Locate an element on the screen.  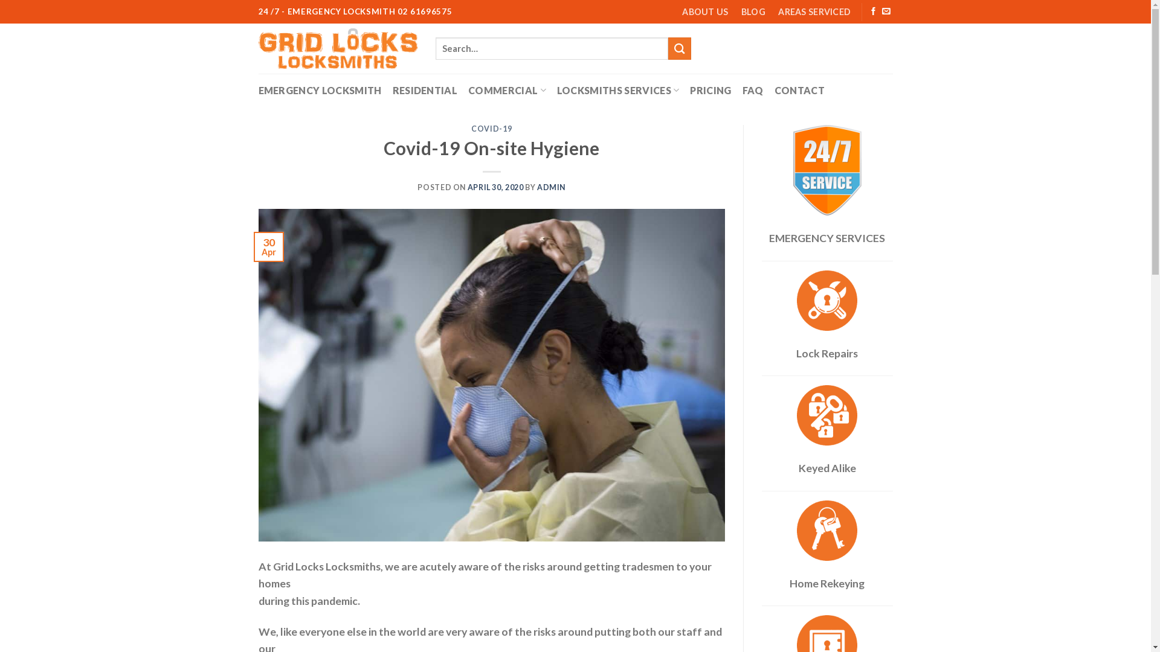
LOCKSMITHS SERVICES is located at coordinates (619, 91).